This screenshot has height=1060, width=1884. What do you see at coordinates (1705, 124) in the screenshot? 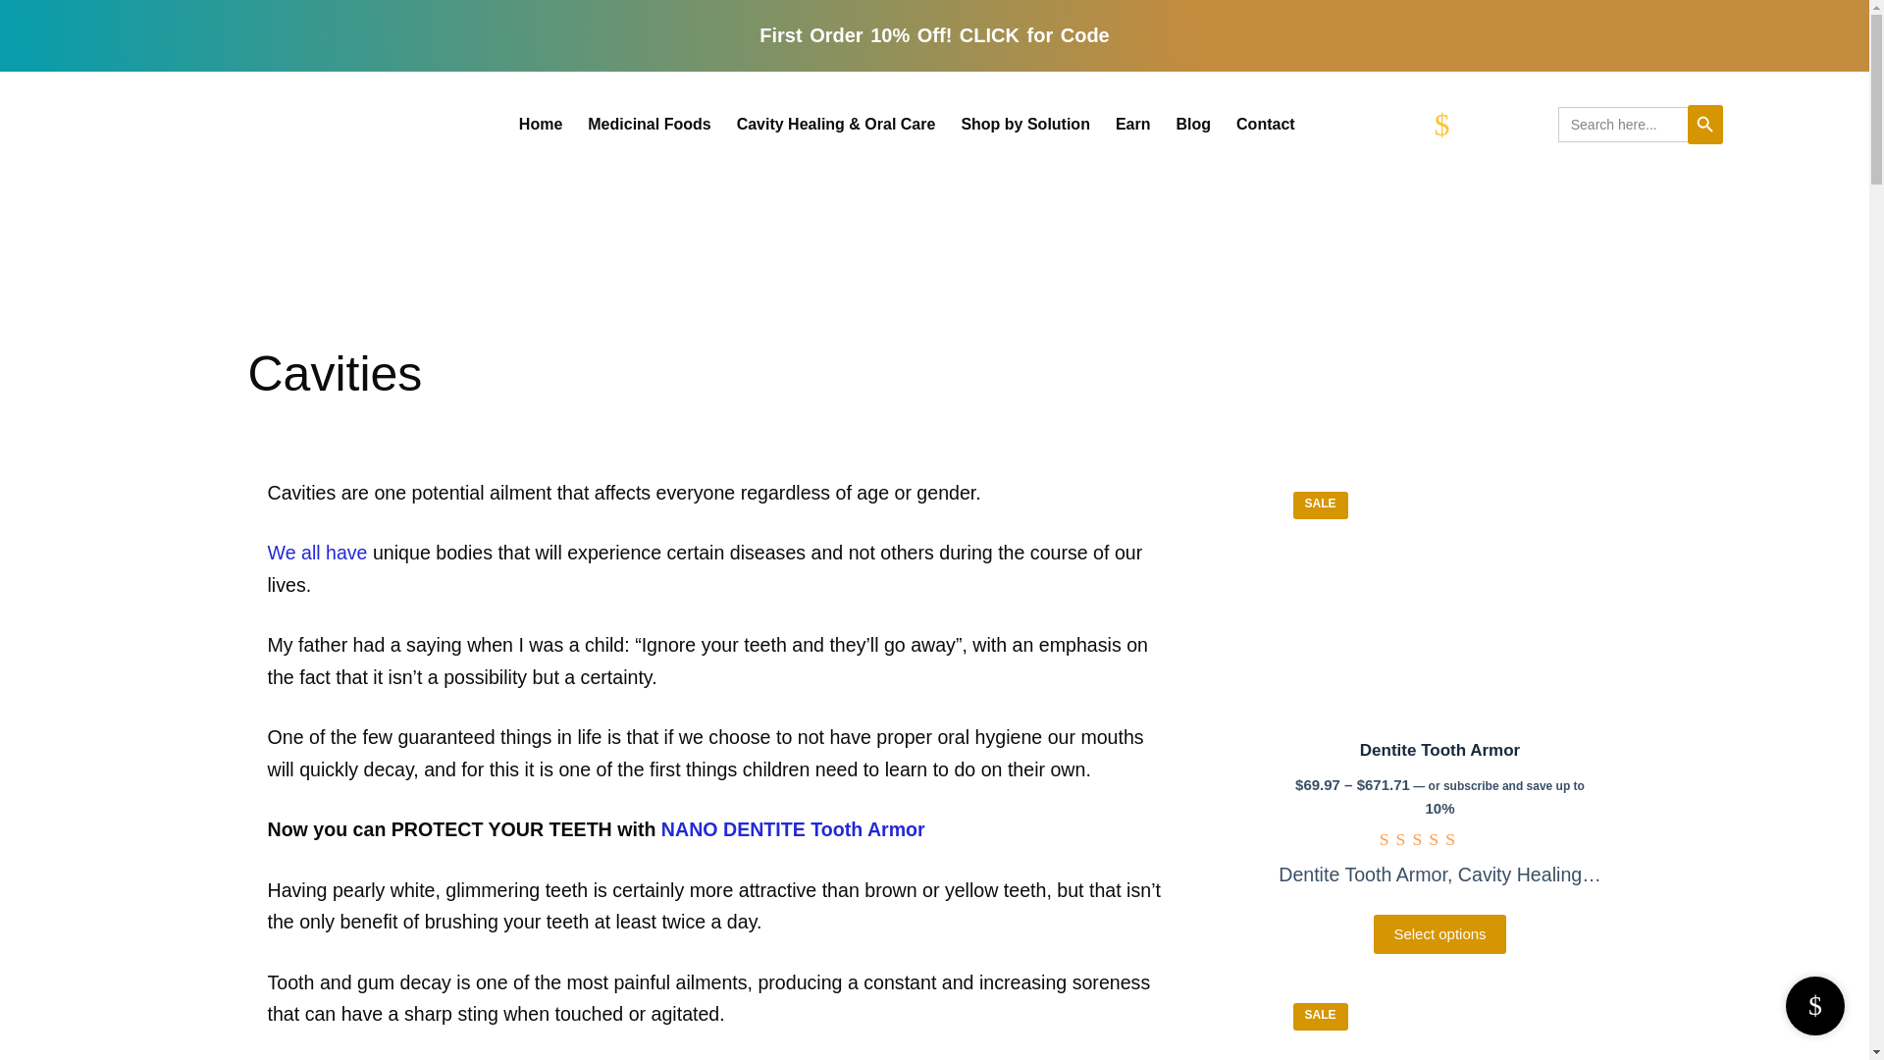
I see `Search Button` at bounding box center [1705, 124].